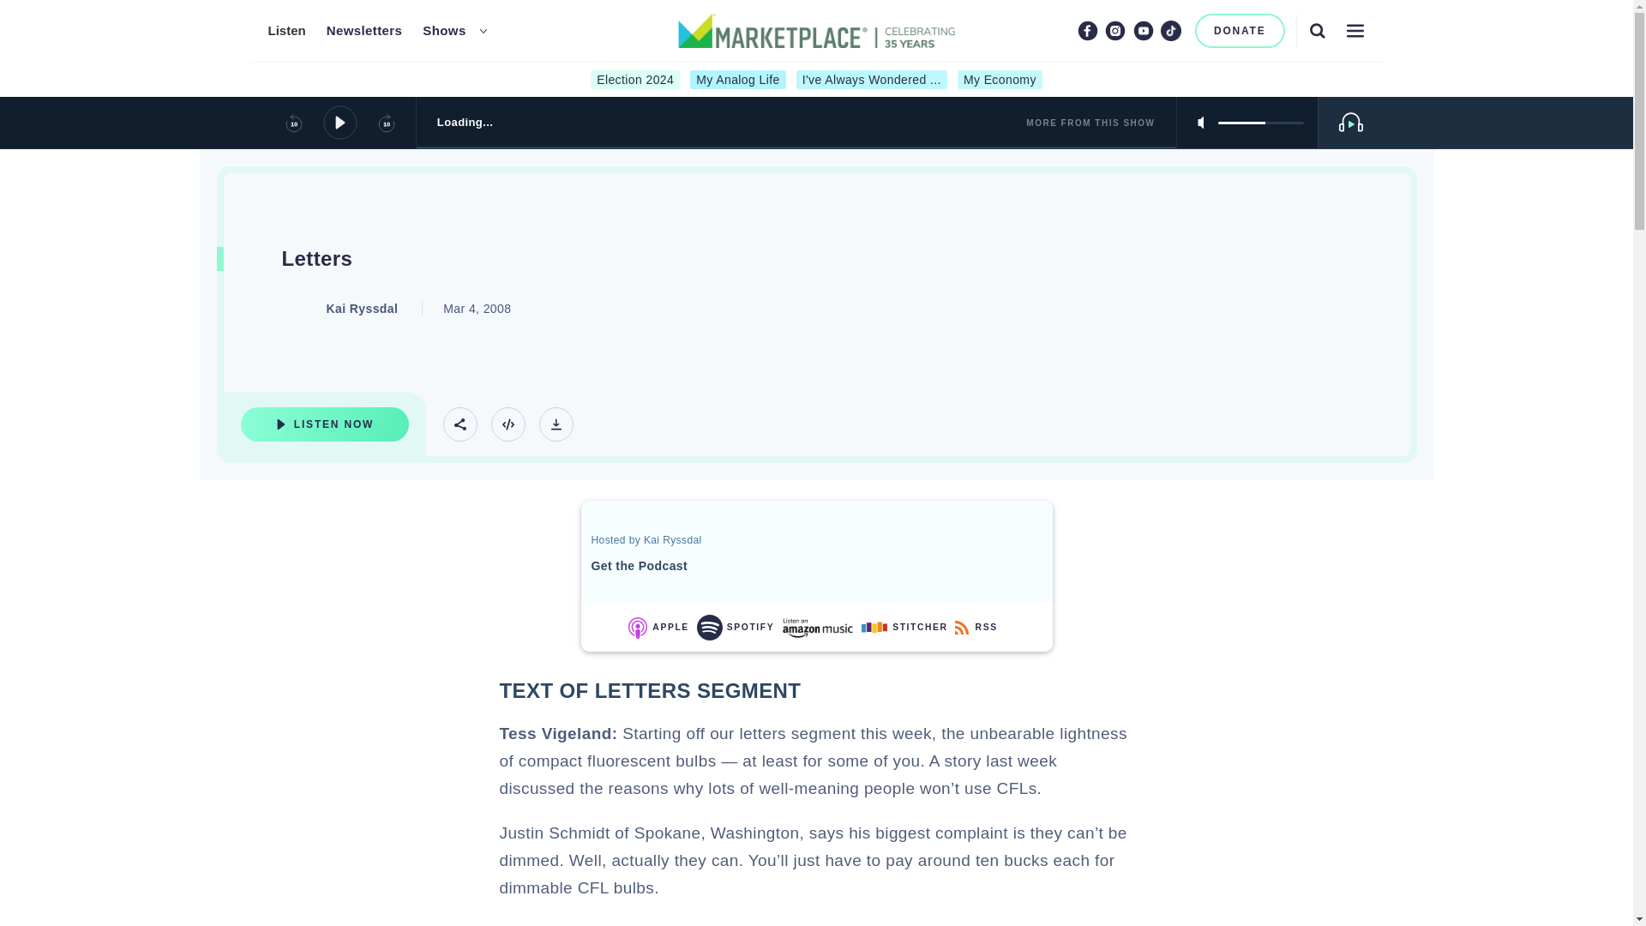 The image size is (1646, 926). Describe the element at coordinates (1317, 30) in the screenshot. I see `Search` at that location.